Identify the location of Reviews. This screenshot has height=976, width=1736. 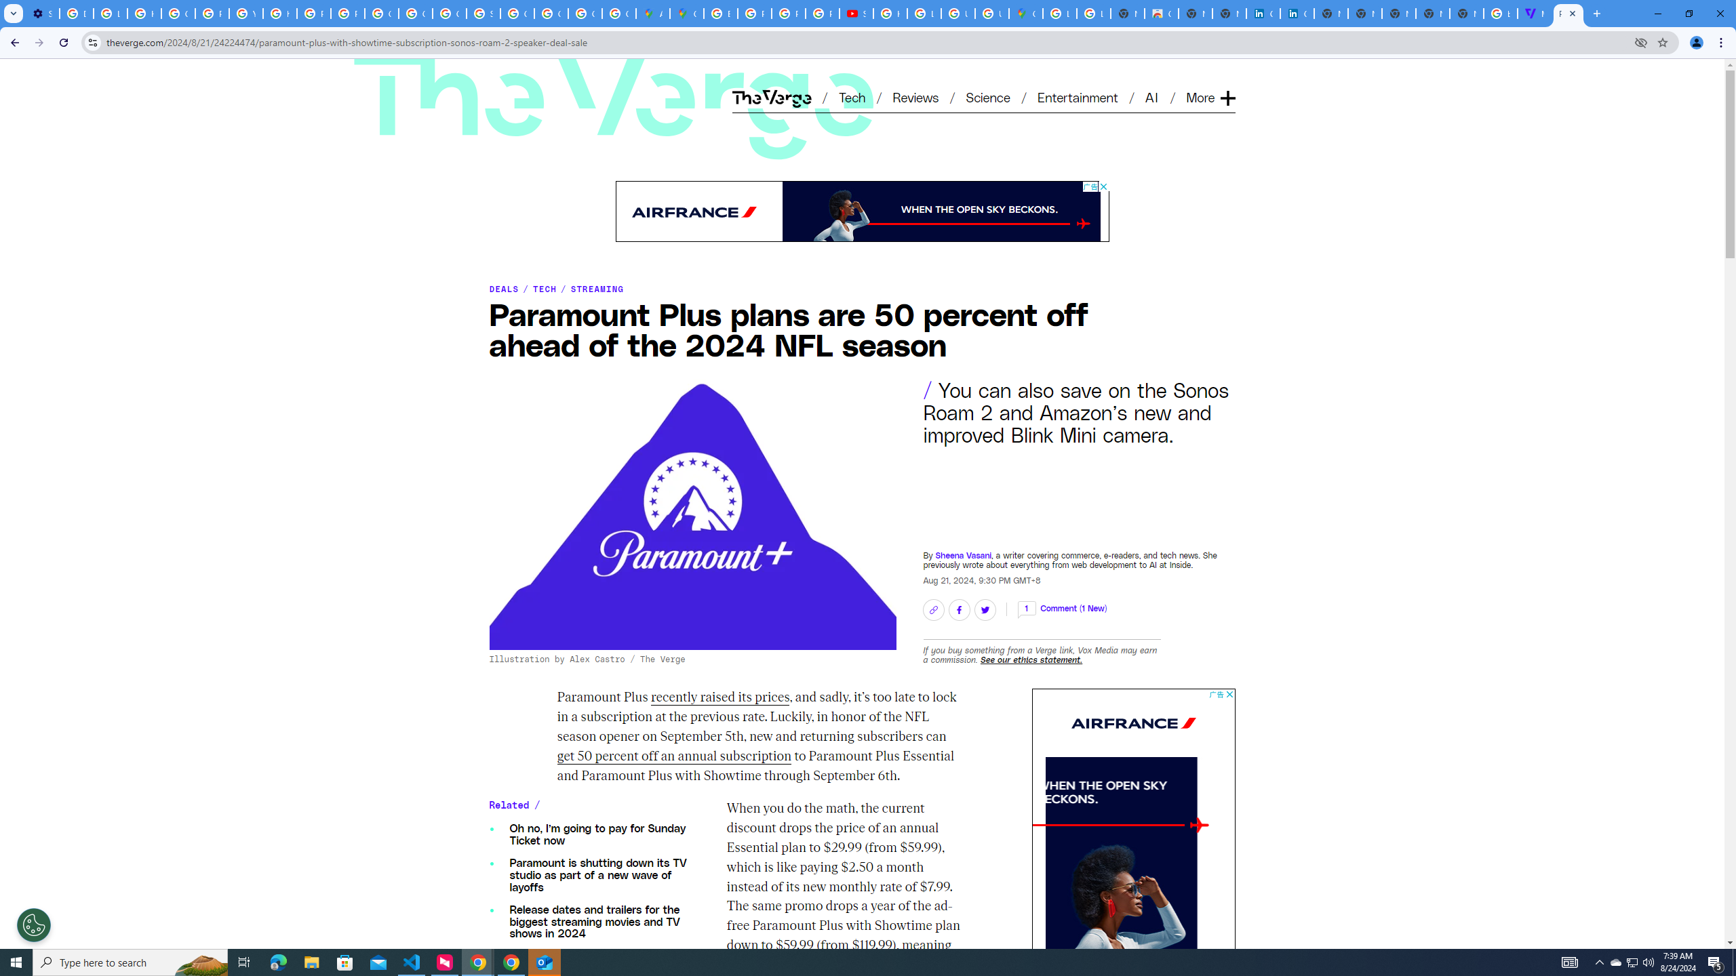
(915, 97).